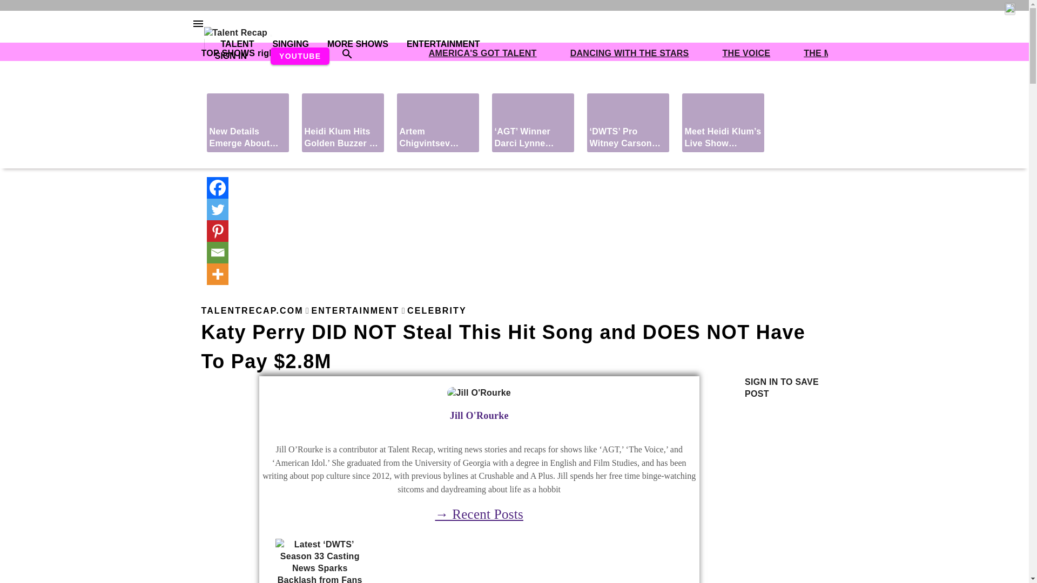  I want to click on Facebook, so click(217, 188).